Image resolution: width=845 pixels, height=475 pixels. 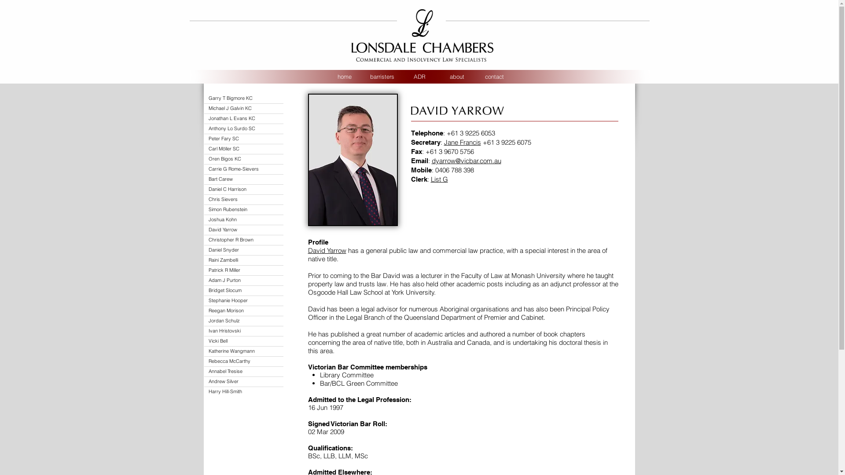 What do you see at coordinates (244, 392) in the screenshot?
I see `Harry Hill-Smith` at bounding box center [244, 392].